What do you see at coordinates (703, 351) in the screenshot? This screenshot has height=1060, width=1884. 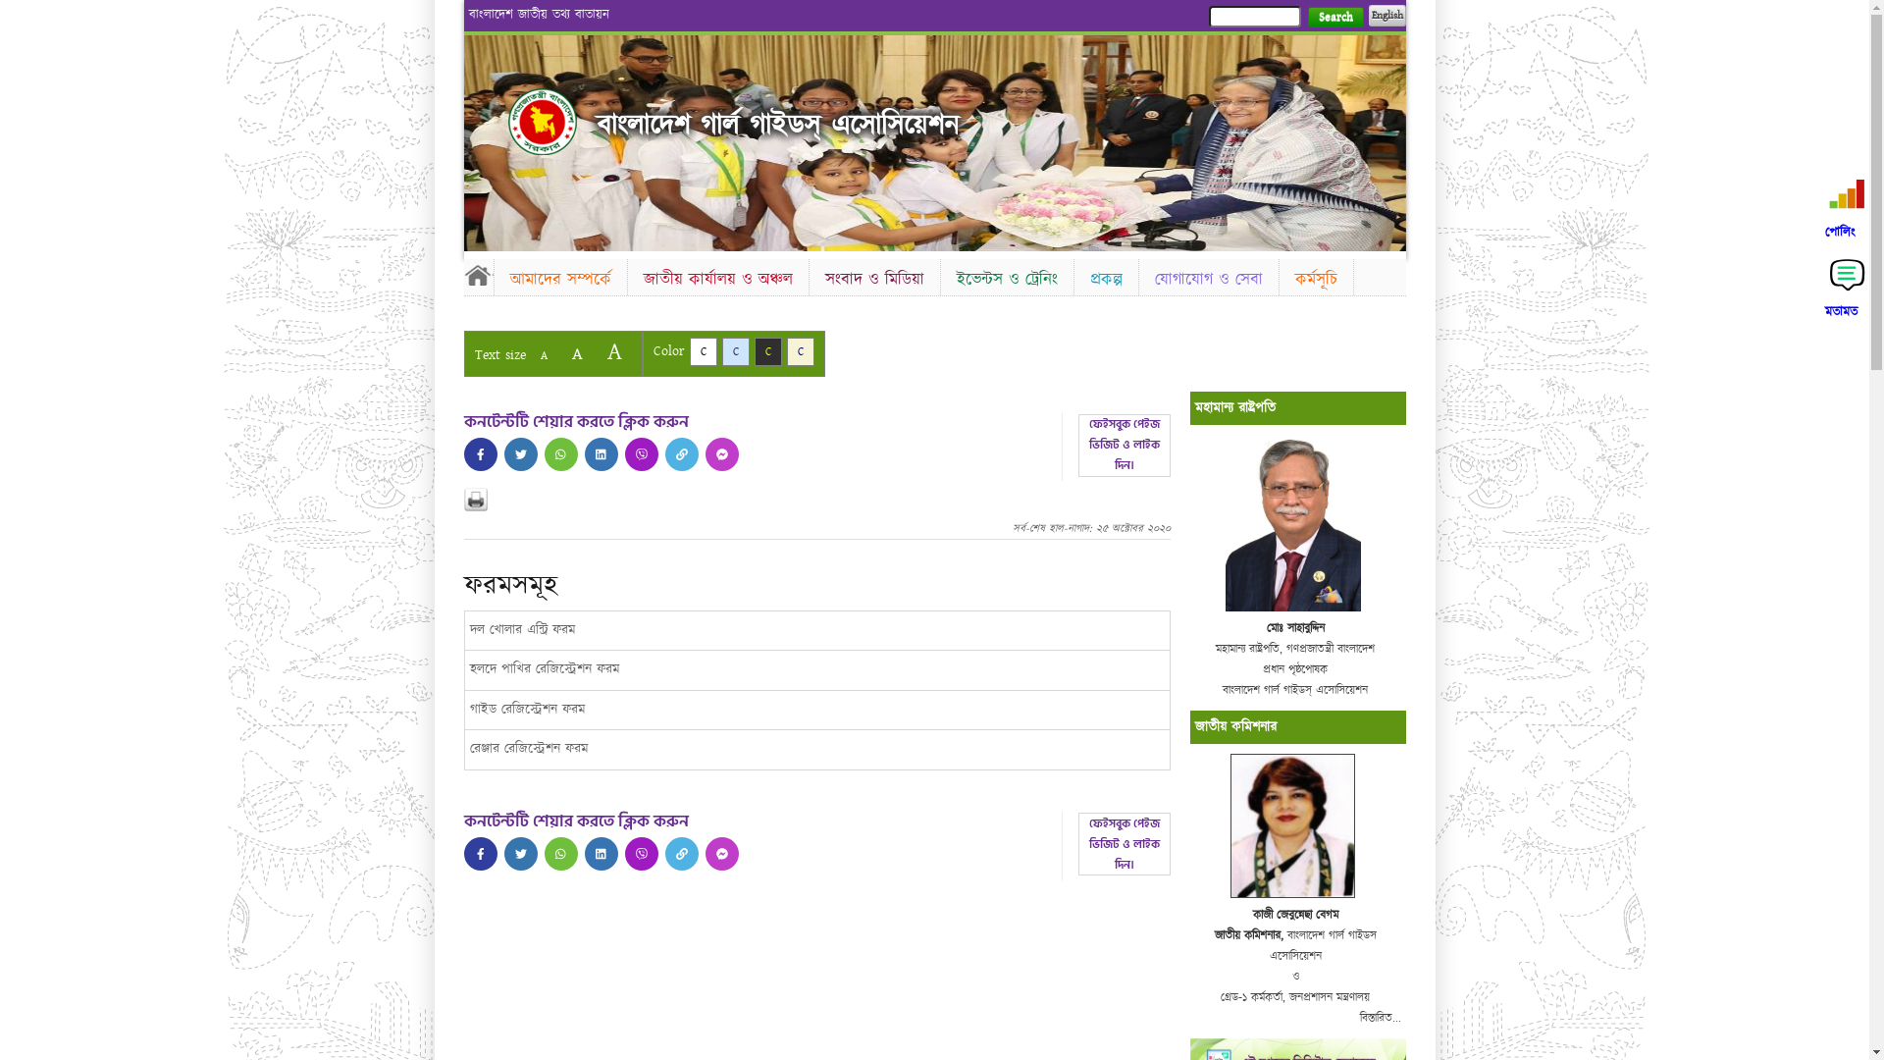 I see `C` at bounding box center [703, 351].